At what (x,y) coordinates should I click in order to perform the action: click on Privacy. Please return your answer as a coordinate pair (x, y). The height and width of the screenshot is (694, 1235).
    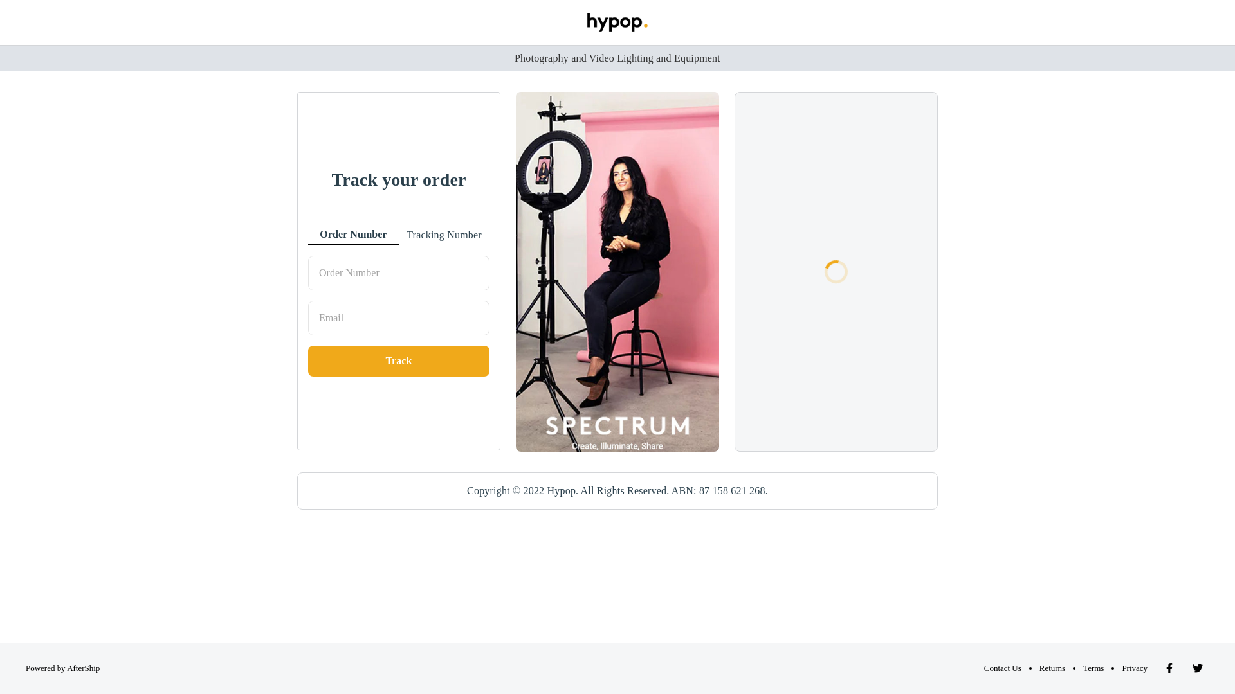
    Looking at the image, I should click on (1135, 668).